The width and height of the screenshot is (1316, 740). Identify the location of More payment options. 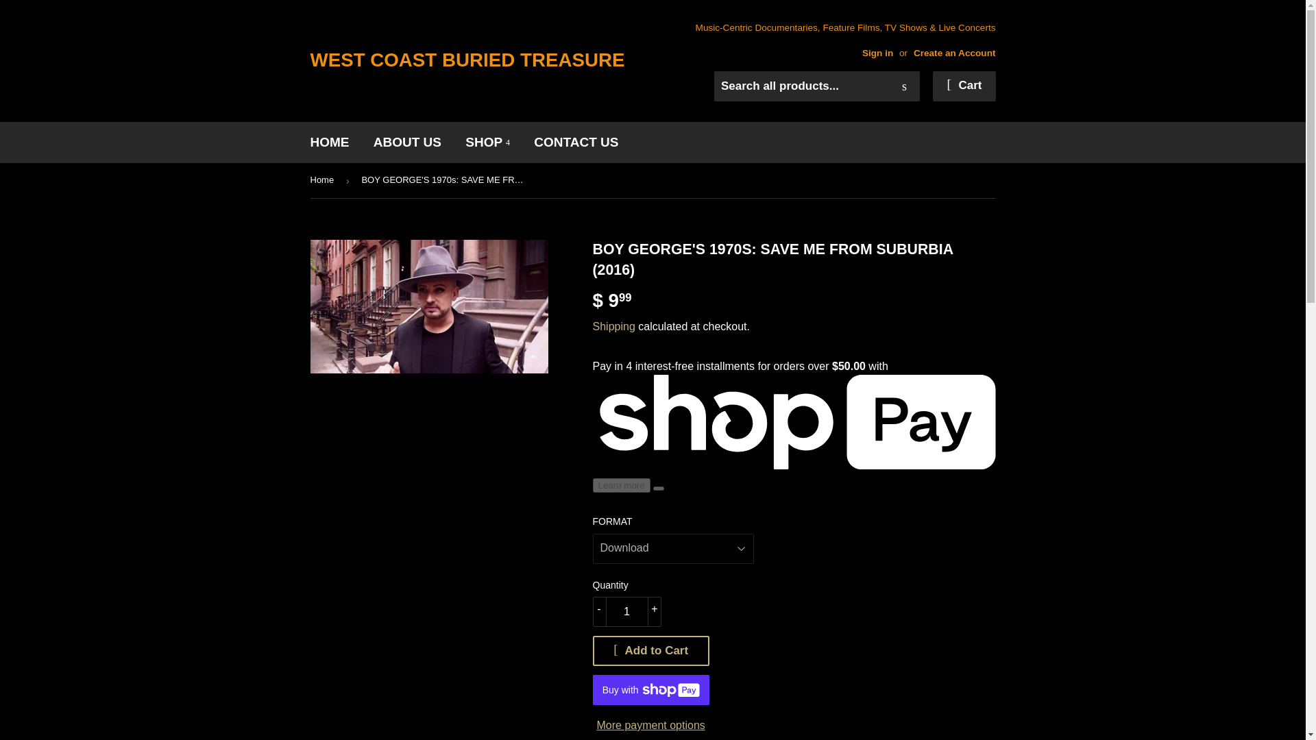
(650, 726).